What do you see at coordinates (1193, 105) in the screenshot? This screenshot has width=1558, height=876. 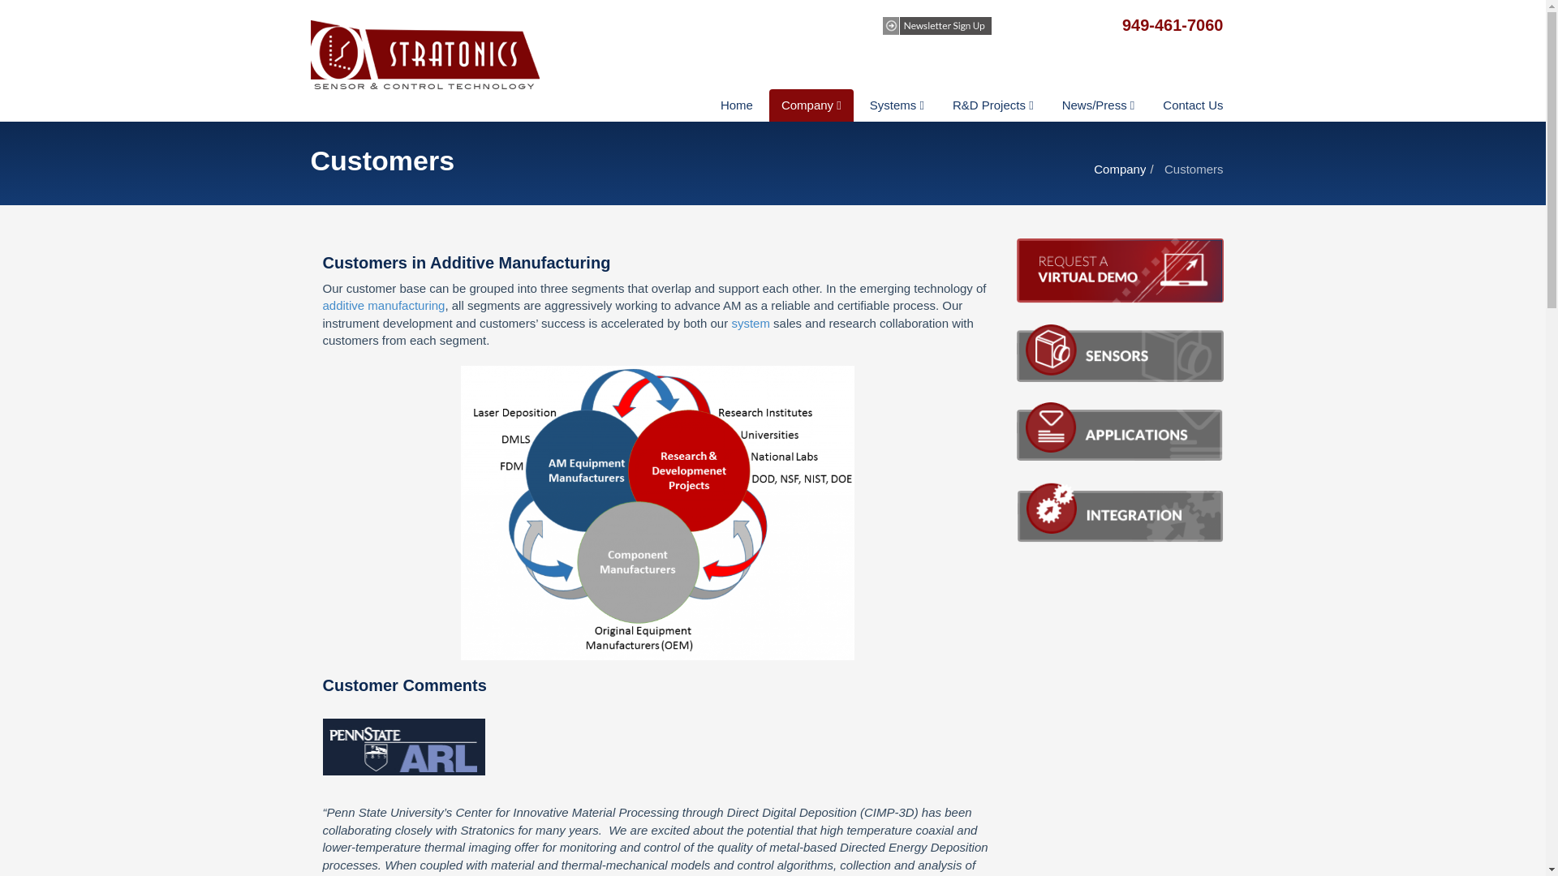 I see `Contact Us` at bounding box center [1193, 105].